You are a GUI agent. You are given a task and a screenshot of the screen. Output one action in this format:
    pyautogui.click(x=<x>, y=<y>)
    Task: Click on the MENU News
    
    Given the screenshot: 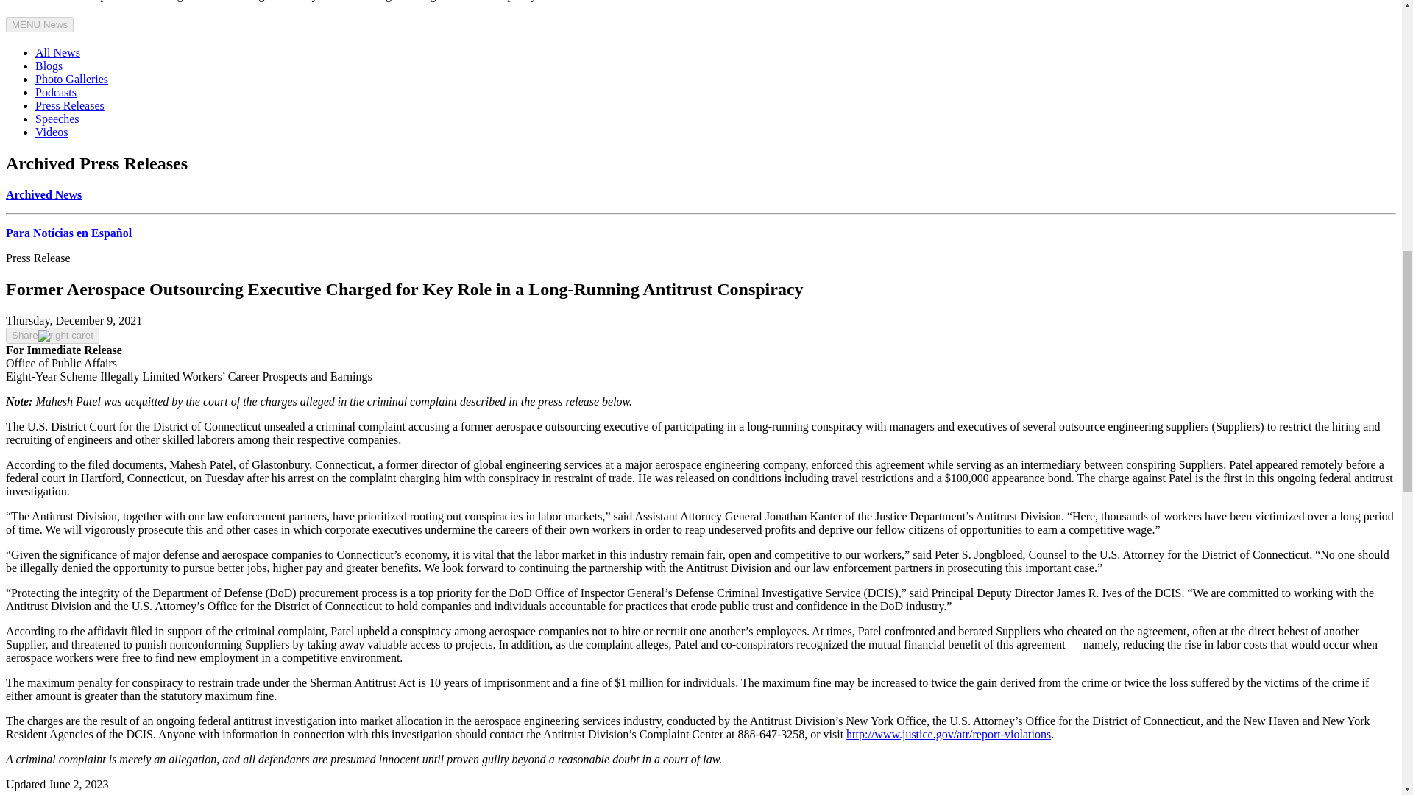 What is the action you would take?
    pyautogui.click(x=39, y=24)
    